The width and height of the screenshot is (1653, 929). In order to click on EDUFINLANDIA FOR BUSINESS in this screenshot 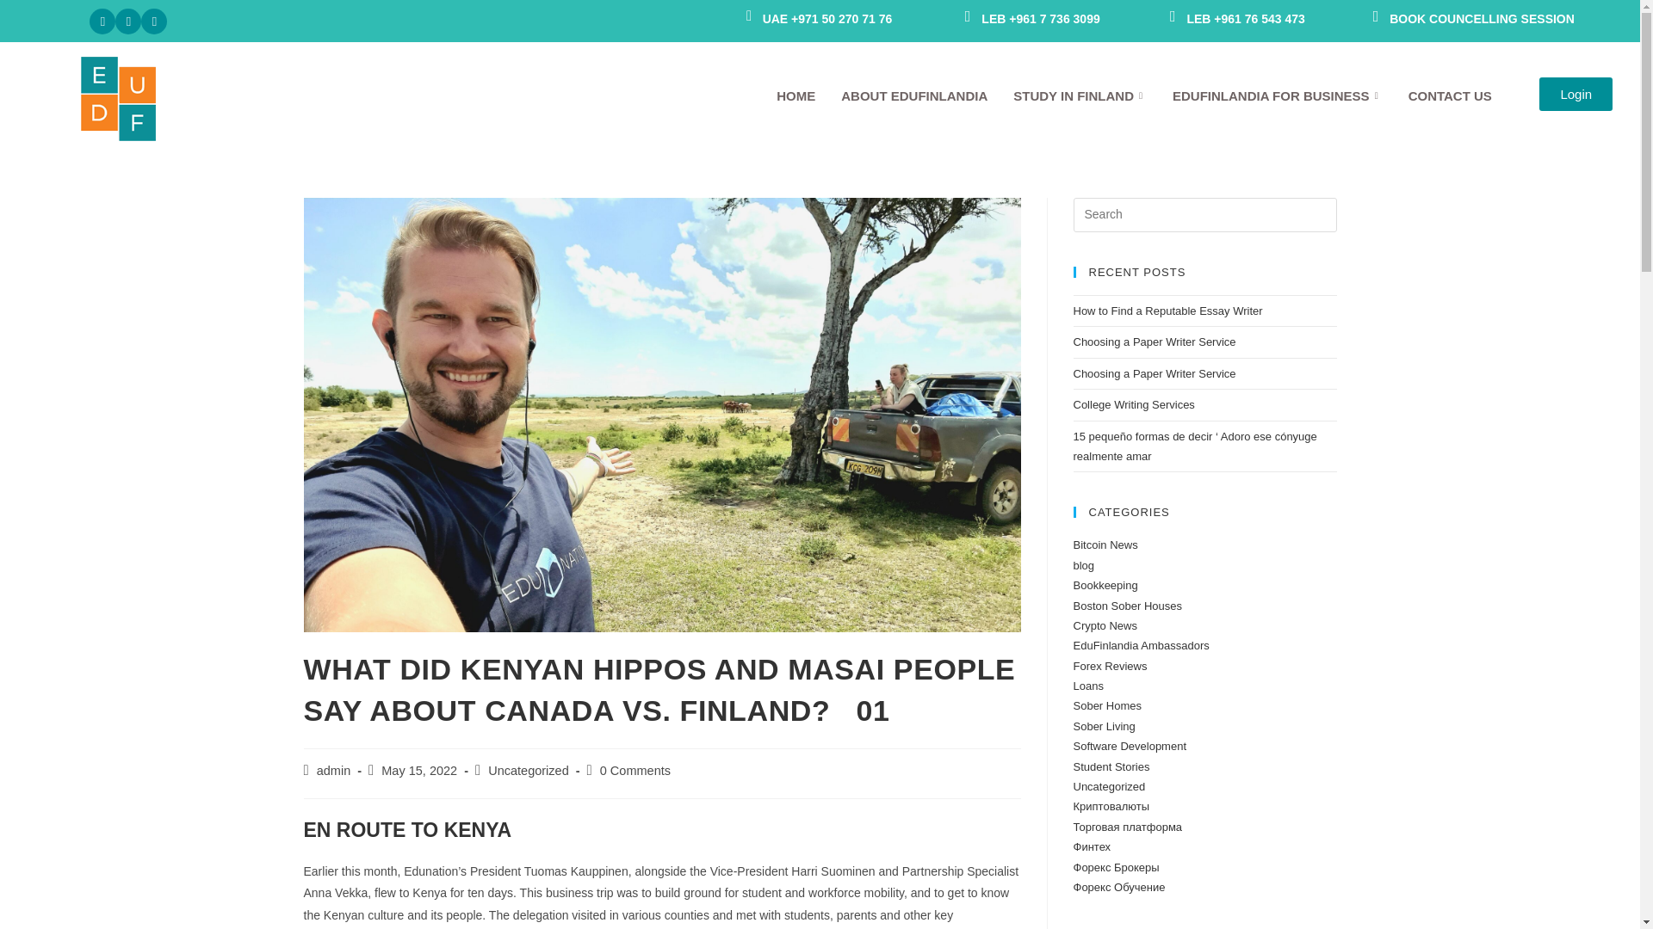, I will do `click(1278, 95)`.